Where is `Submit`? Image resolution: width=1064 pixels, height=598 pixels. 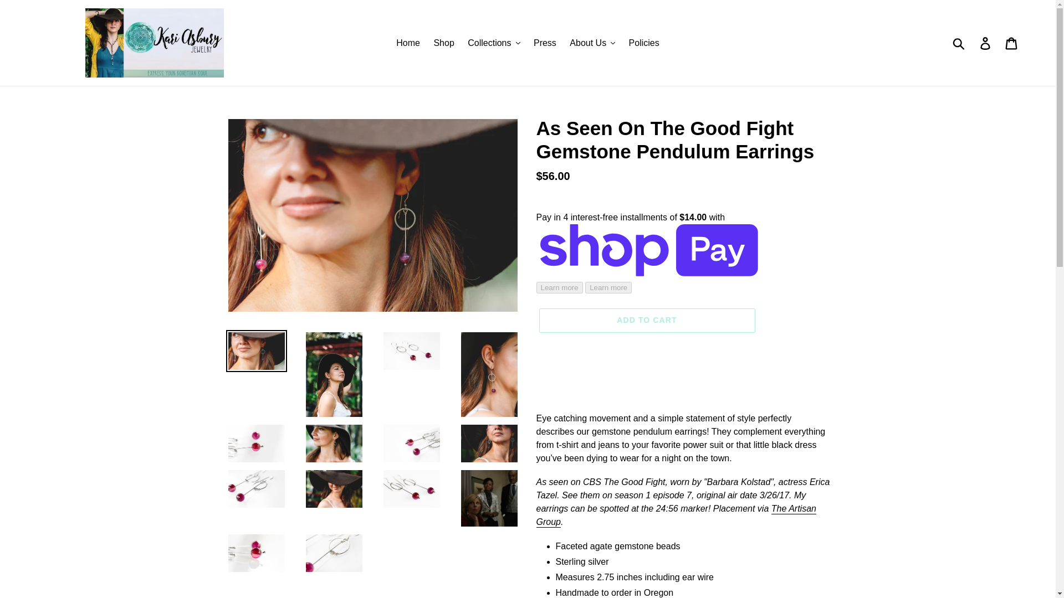
Submit is located at coordinates (959, 43).